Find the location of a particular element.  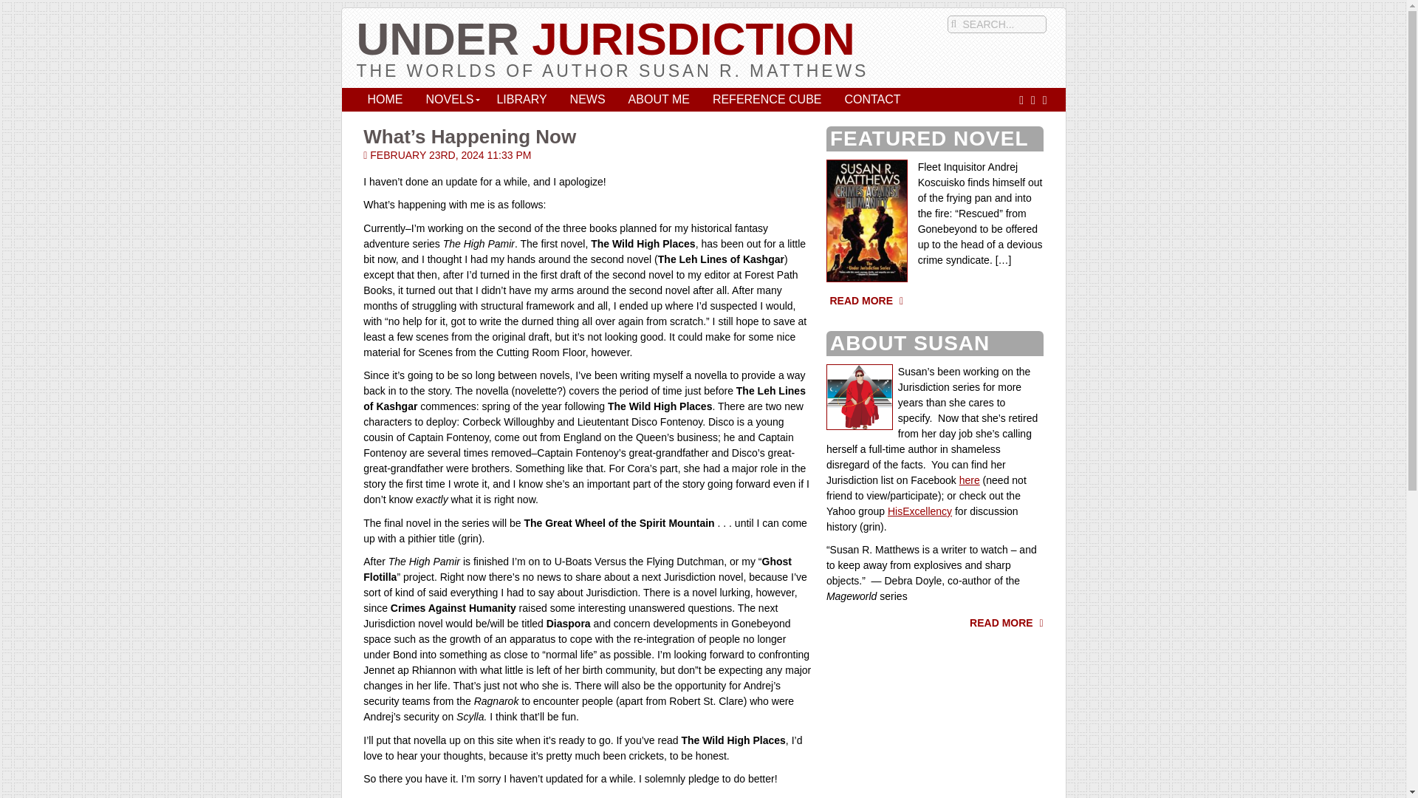

ABOUT ME is located at coordinates (659, 100).